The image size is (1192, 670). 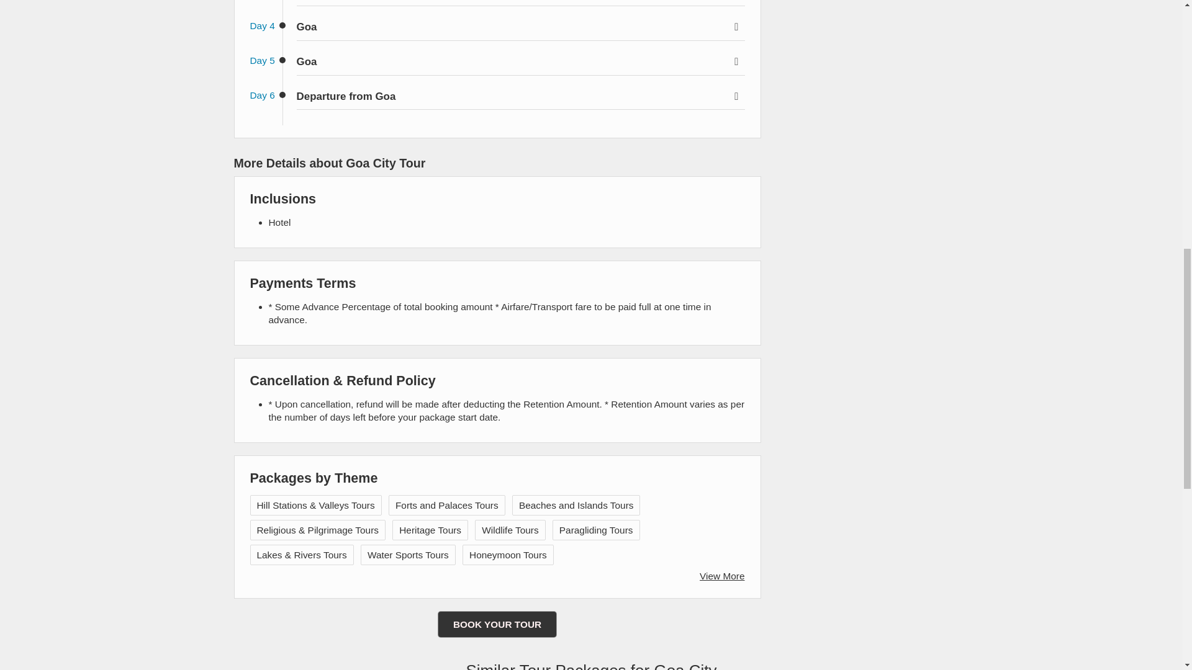 What do you see at coordinates (576, 505) in the screenshot?
I see `Beaches and Islands Tours` at bounding box center [576, 505].